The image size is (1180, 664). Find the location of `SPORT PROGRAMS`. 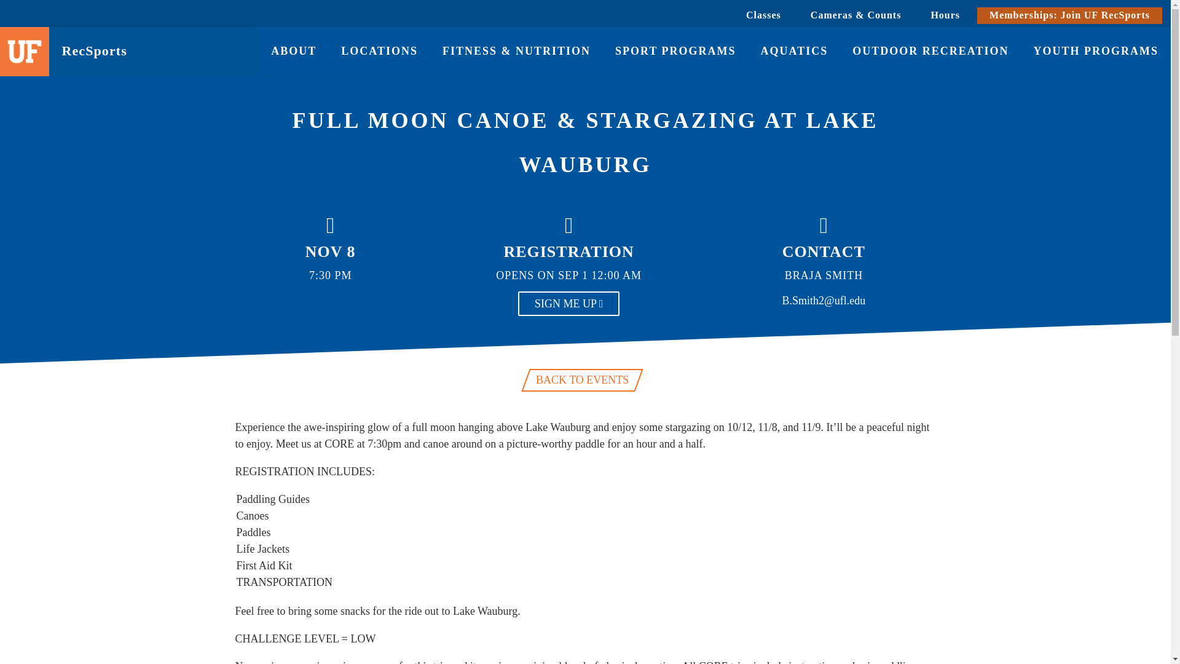

SPORT PROGRAMS is located at coordinates (675, 52).